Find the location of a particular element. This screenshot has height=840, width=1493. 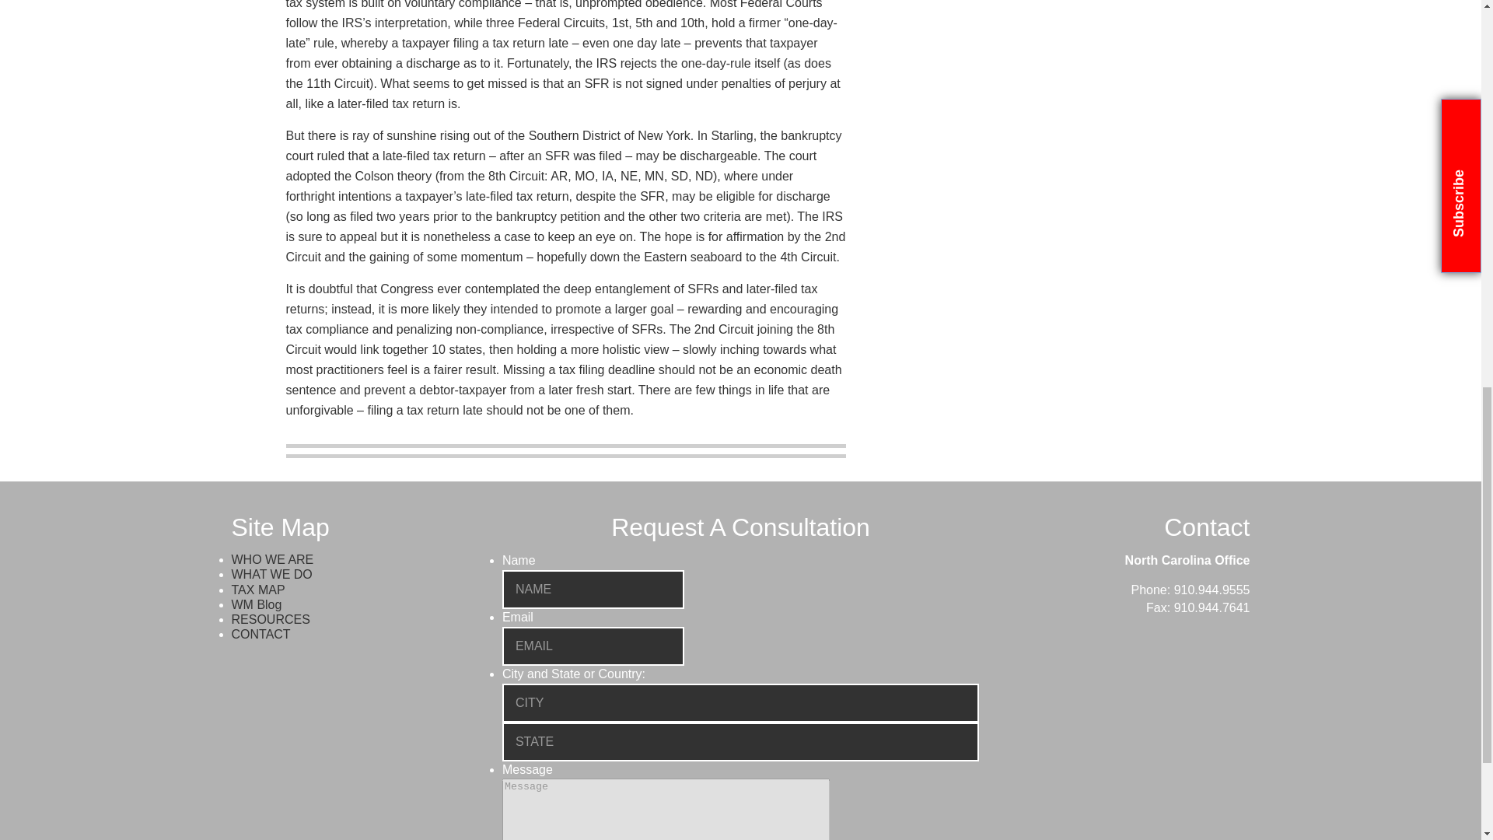

WHO WE ARE is located at coordinates (272, 558).